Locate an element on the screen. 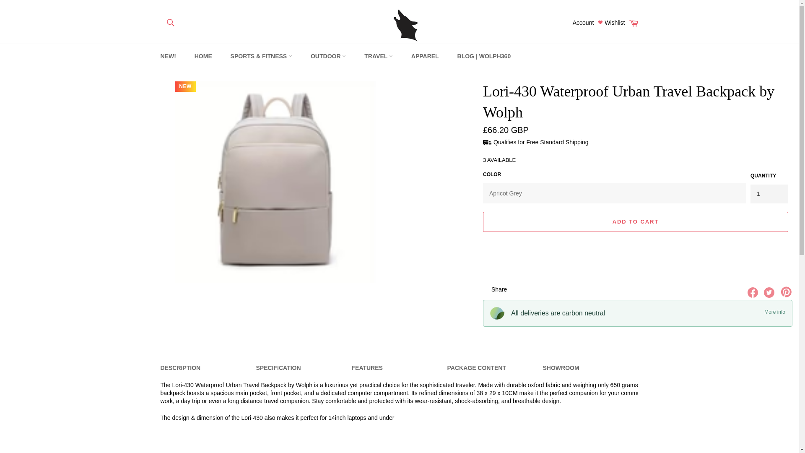 Image resolution: width=805 pixels, height=453 pixels. Share on Facebook is located at coordinates (754, 295).